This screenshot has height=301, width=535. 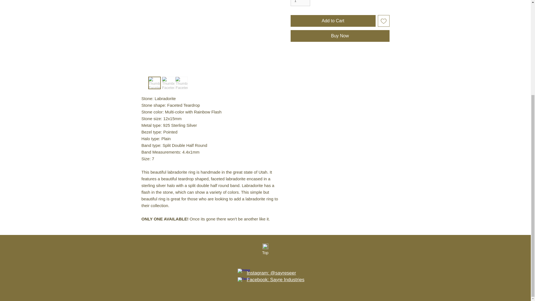 I want to click on Back to top, so click(x=265, y=246).